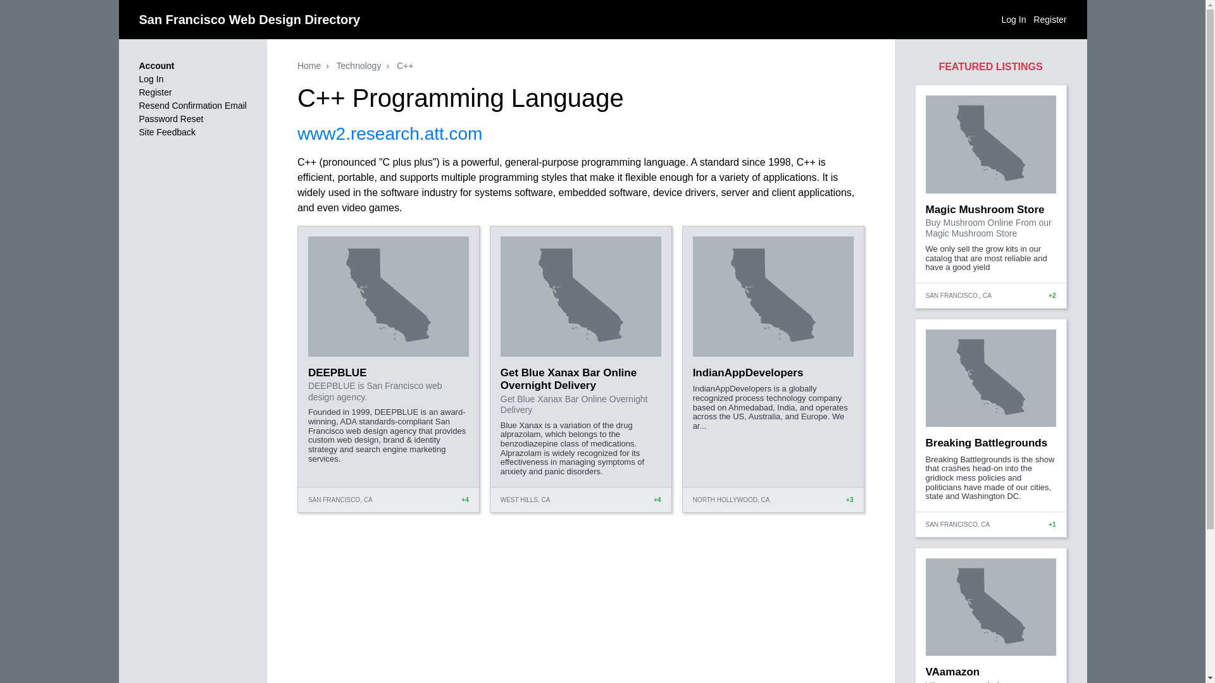  What do you see at coordinates (952, 672) in the screenshot?
I see `VAamazon` at bounding box center [952, 672].